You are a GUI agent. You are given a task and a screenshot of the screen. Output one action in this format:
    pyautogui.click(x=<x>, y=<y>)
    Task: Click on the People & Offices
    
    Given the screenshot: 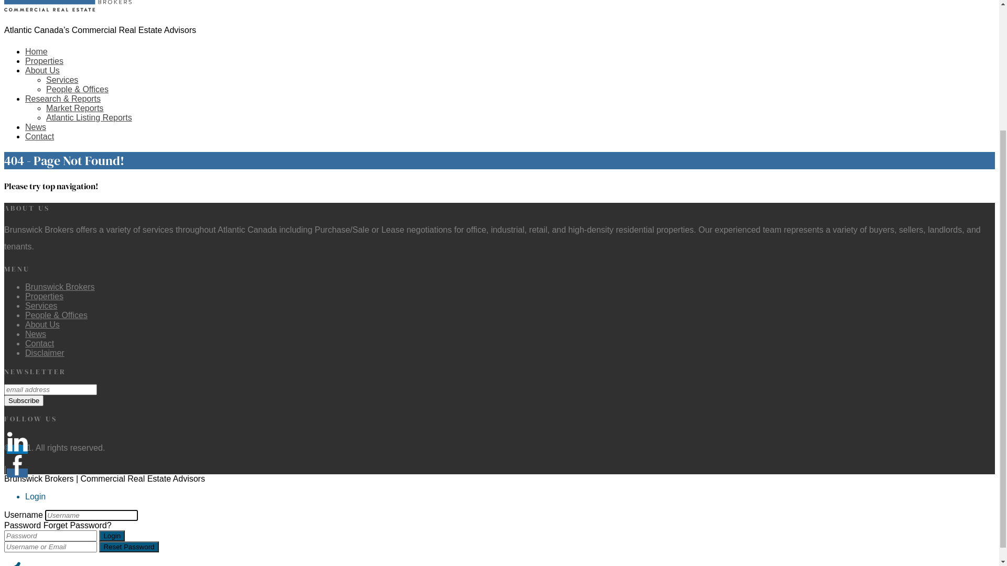 What is the action you would take?
    pyautogui.click(x=78, y=257)
    